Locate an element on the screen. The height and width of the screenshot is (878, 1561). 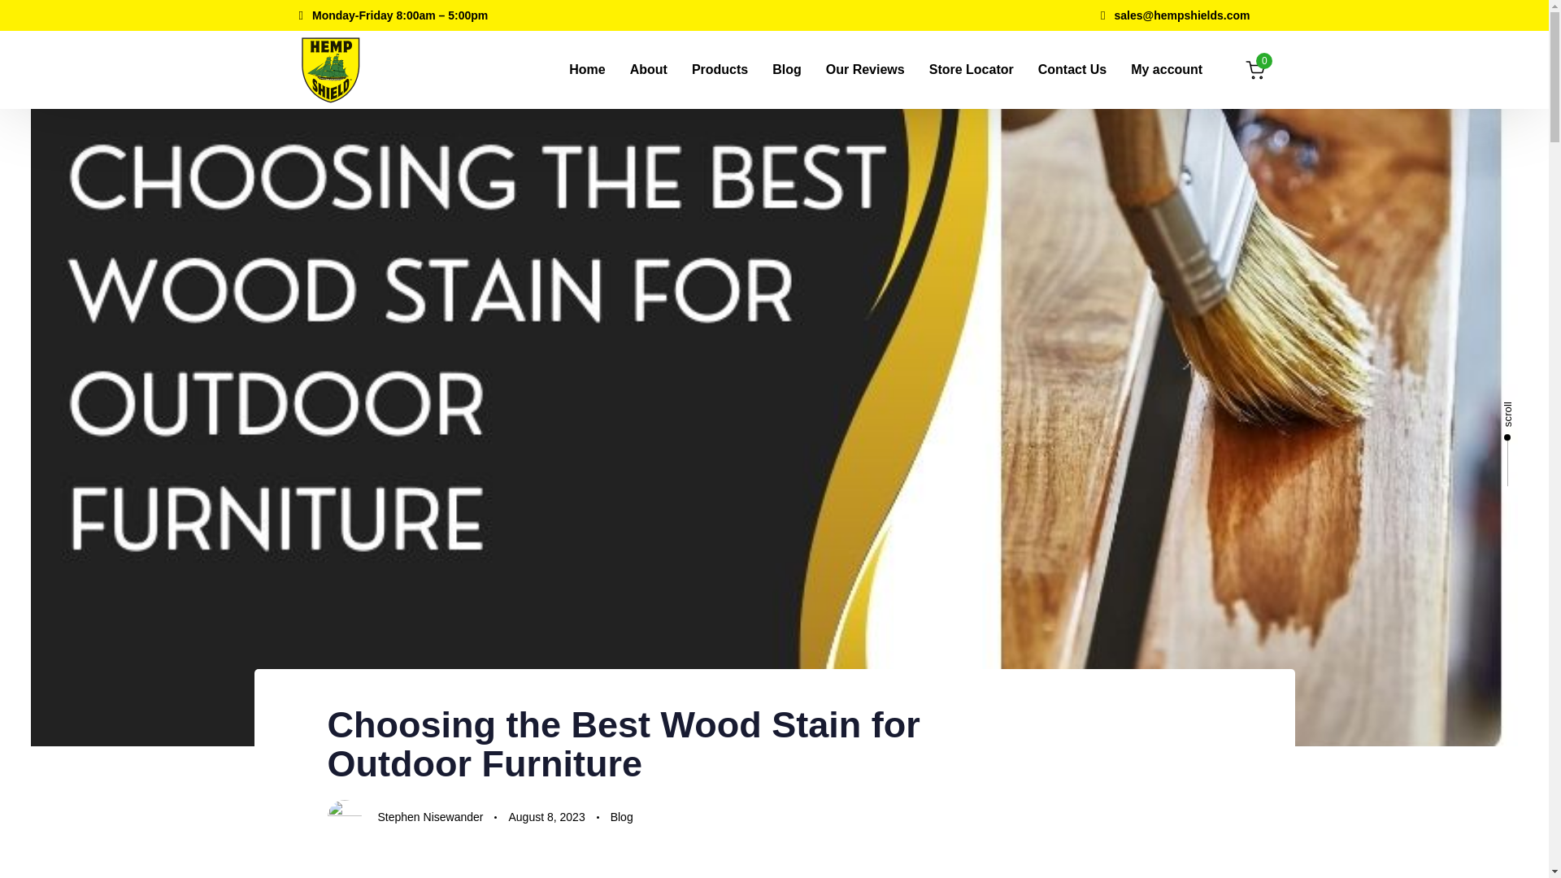
August 8, 2023 is located at coordinates (546, 817).